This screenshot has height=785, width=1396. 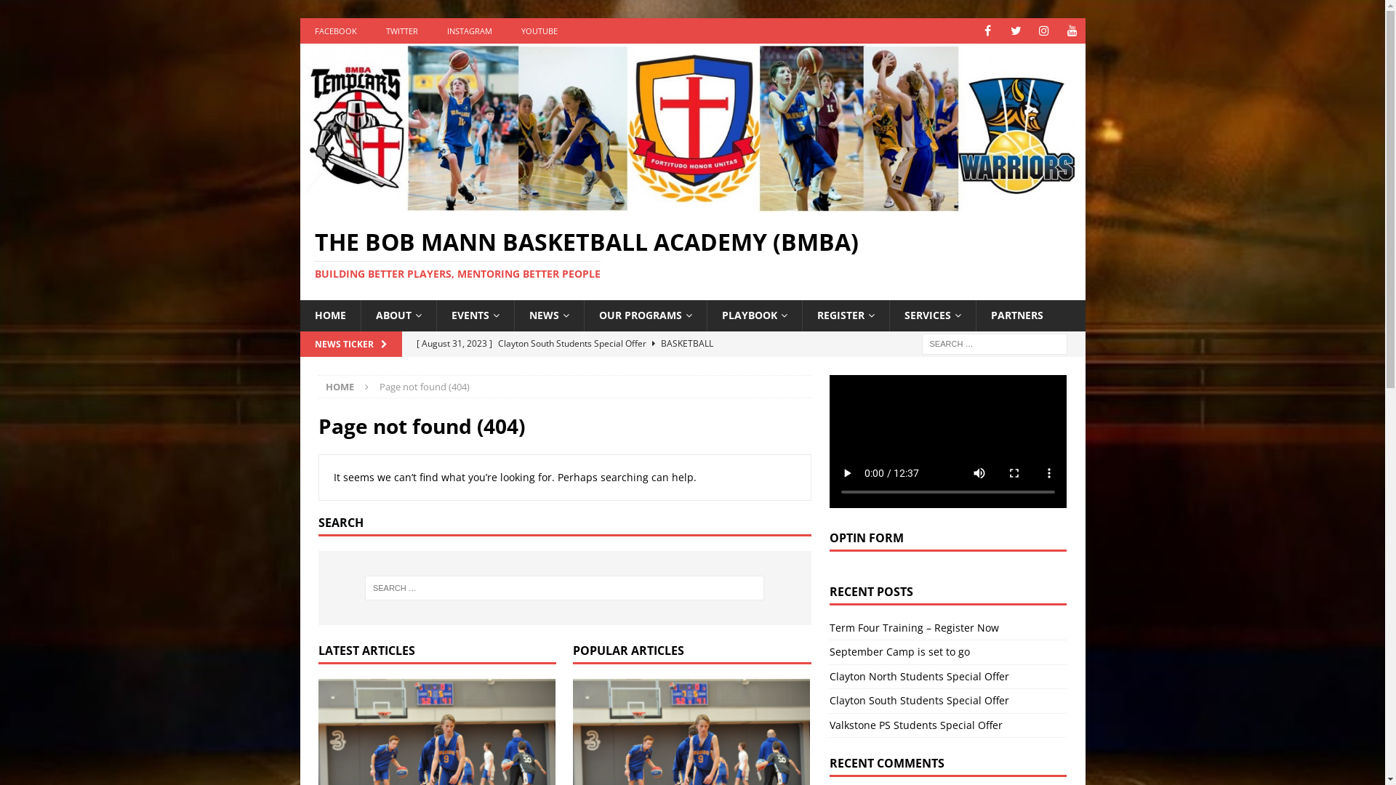 I want to click on PARTNERS, so click(x=1016, y=315).